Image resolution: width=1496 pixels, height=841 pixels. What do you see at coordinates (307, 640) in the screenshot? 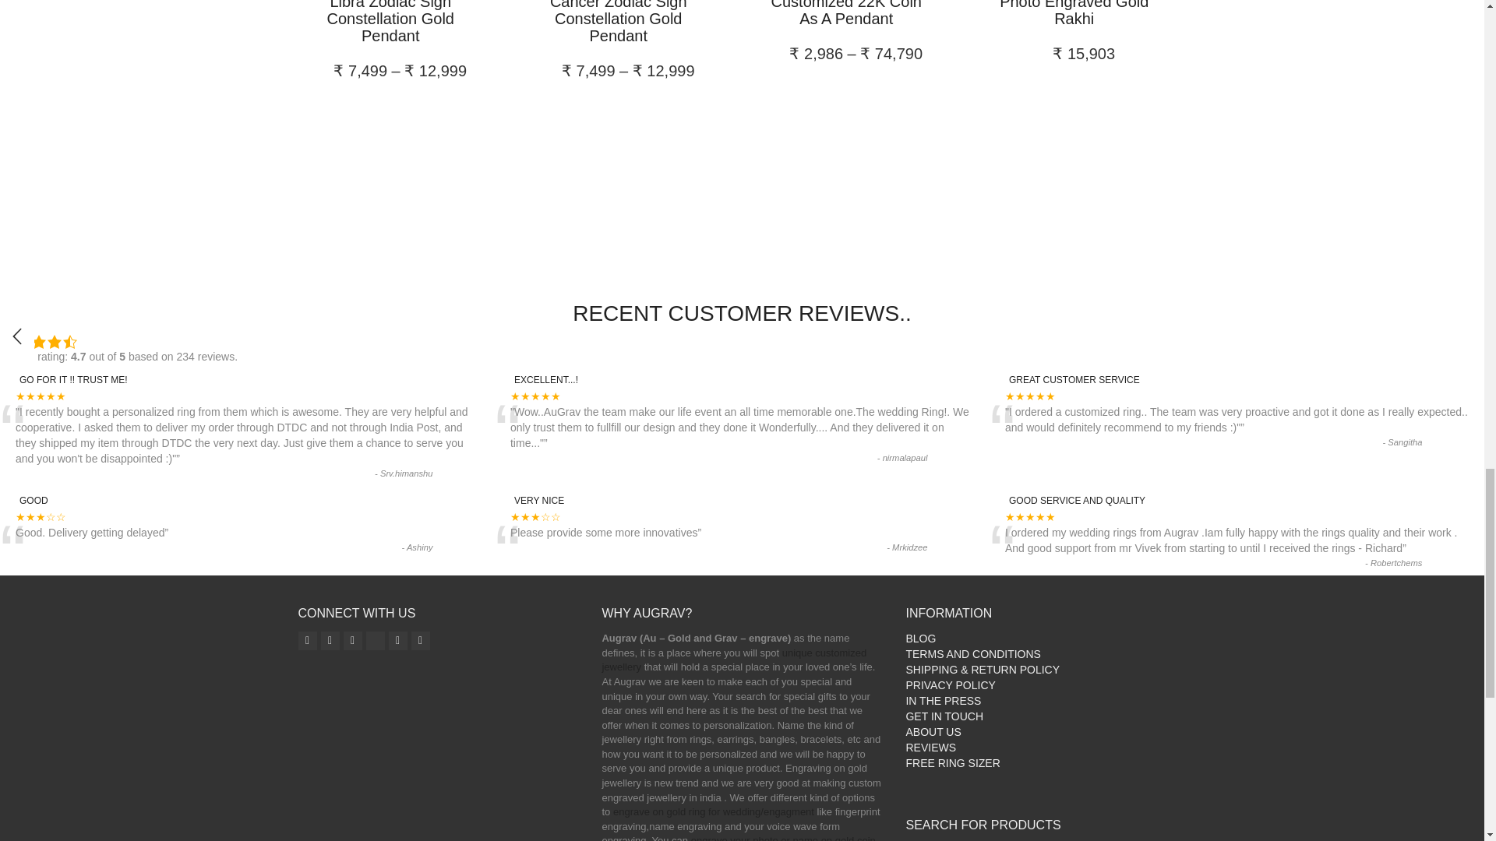
I see `Instagram` at bounding box center [307, 640].